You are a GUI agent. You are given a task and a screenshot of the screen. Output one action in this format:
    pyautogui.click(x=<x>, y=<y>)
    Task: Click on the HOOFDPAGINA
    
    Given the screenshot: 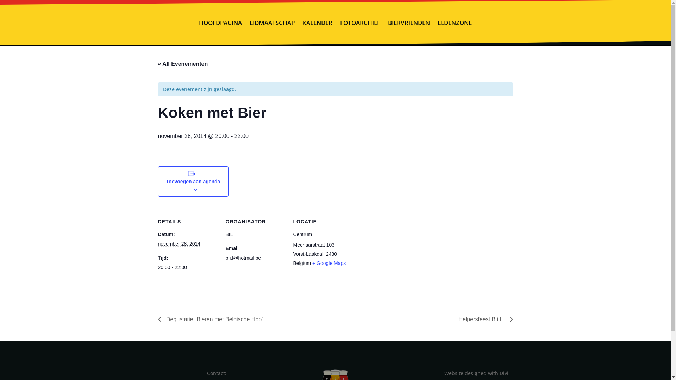 What is the action you would take?
    pyautogui.click(x=220, y=23)
    